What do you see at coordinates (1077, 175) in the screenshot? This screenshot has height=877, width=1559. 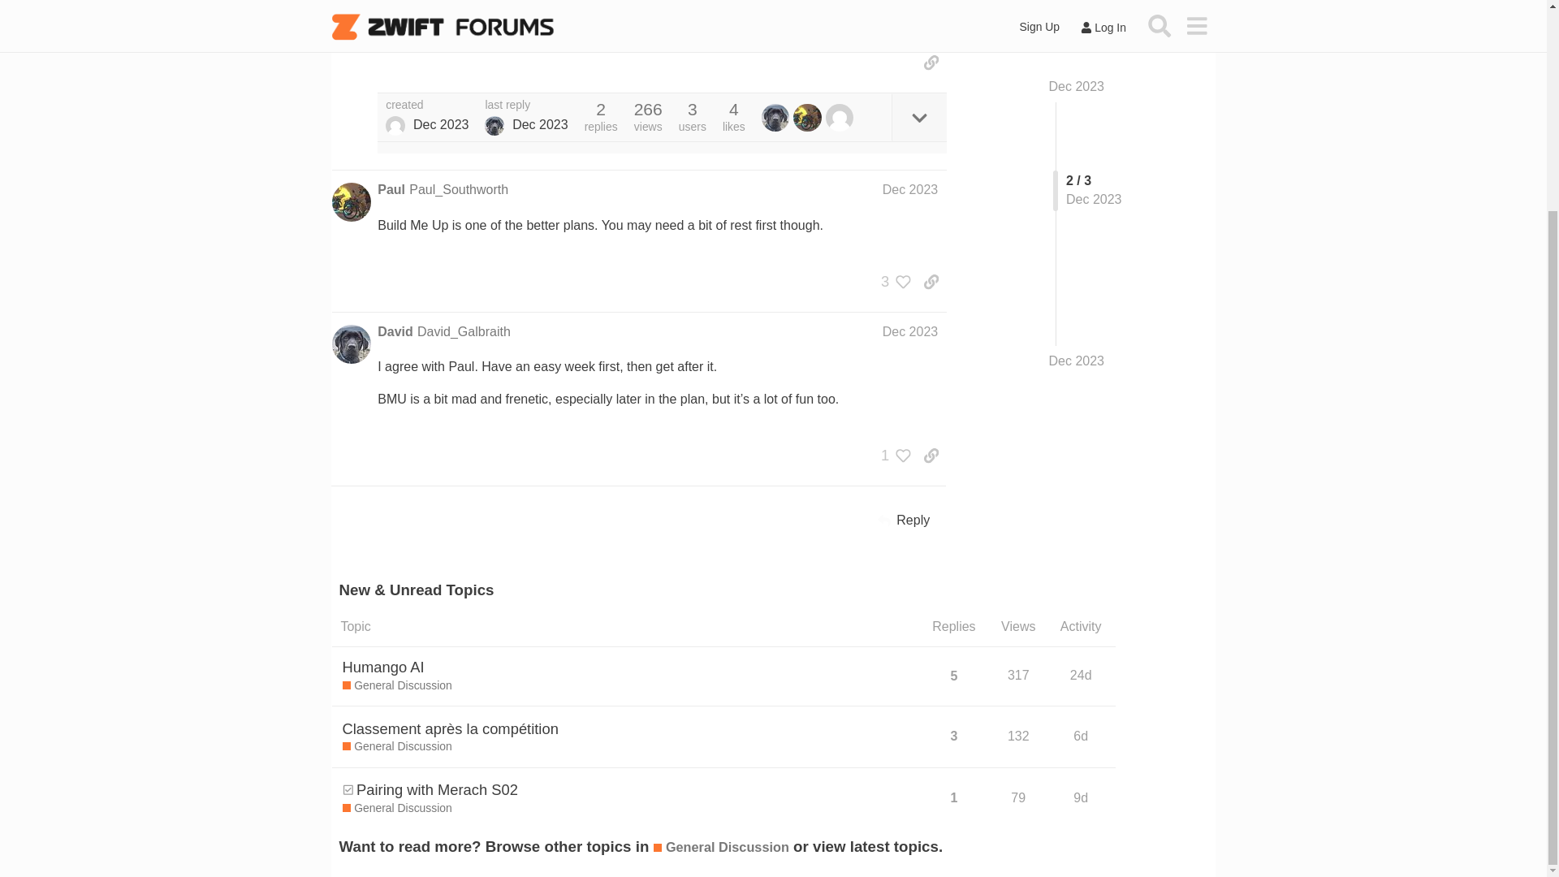 I see `Dec 2023` at bounding box center [1077, 175].